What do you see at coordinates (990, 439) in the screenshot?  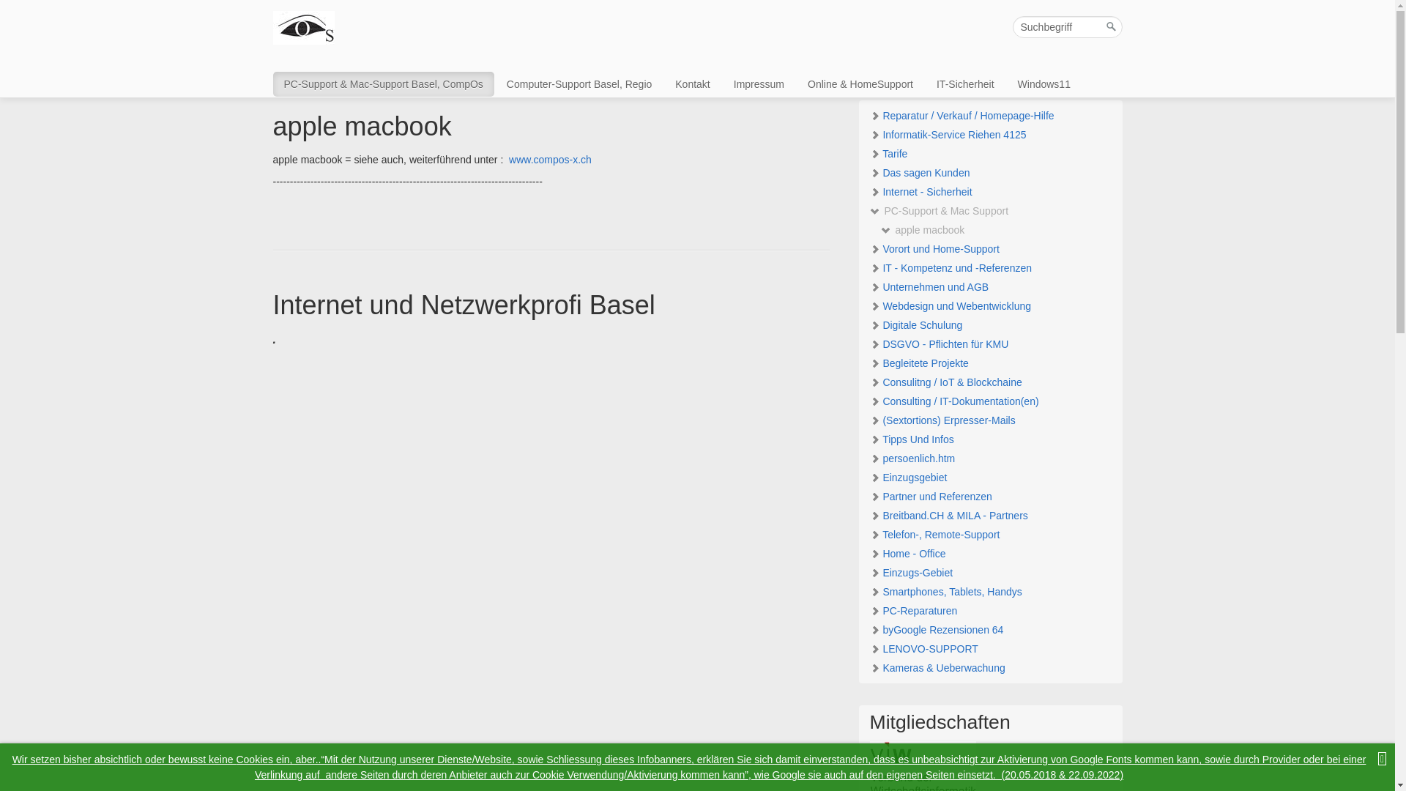 I see `  Tipps Und Infos` at bounding box center [990, 439].